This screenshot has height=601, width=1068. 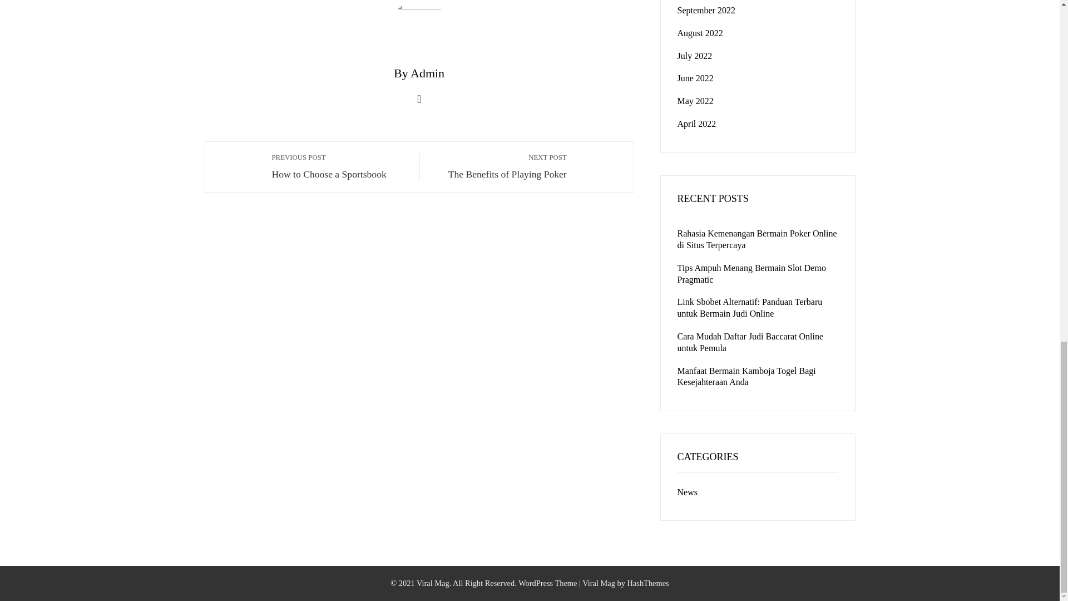 I want to click on September 2022, so click(x=339, y=166).